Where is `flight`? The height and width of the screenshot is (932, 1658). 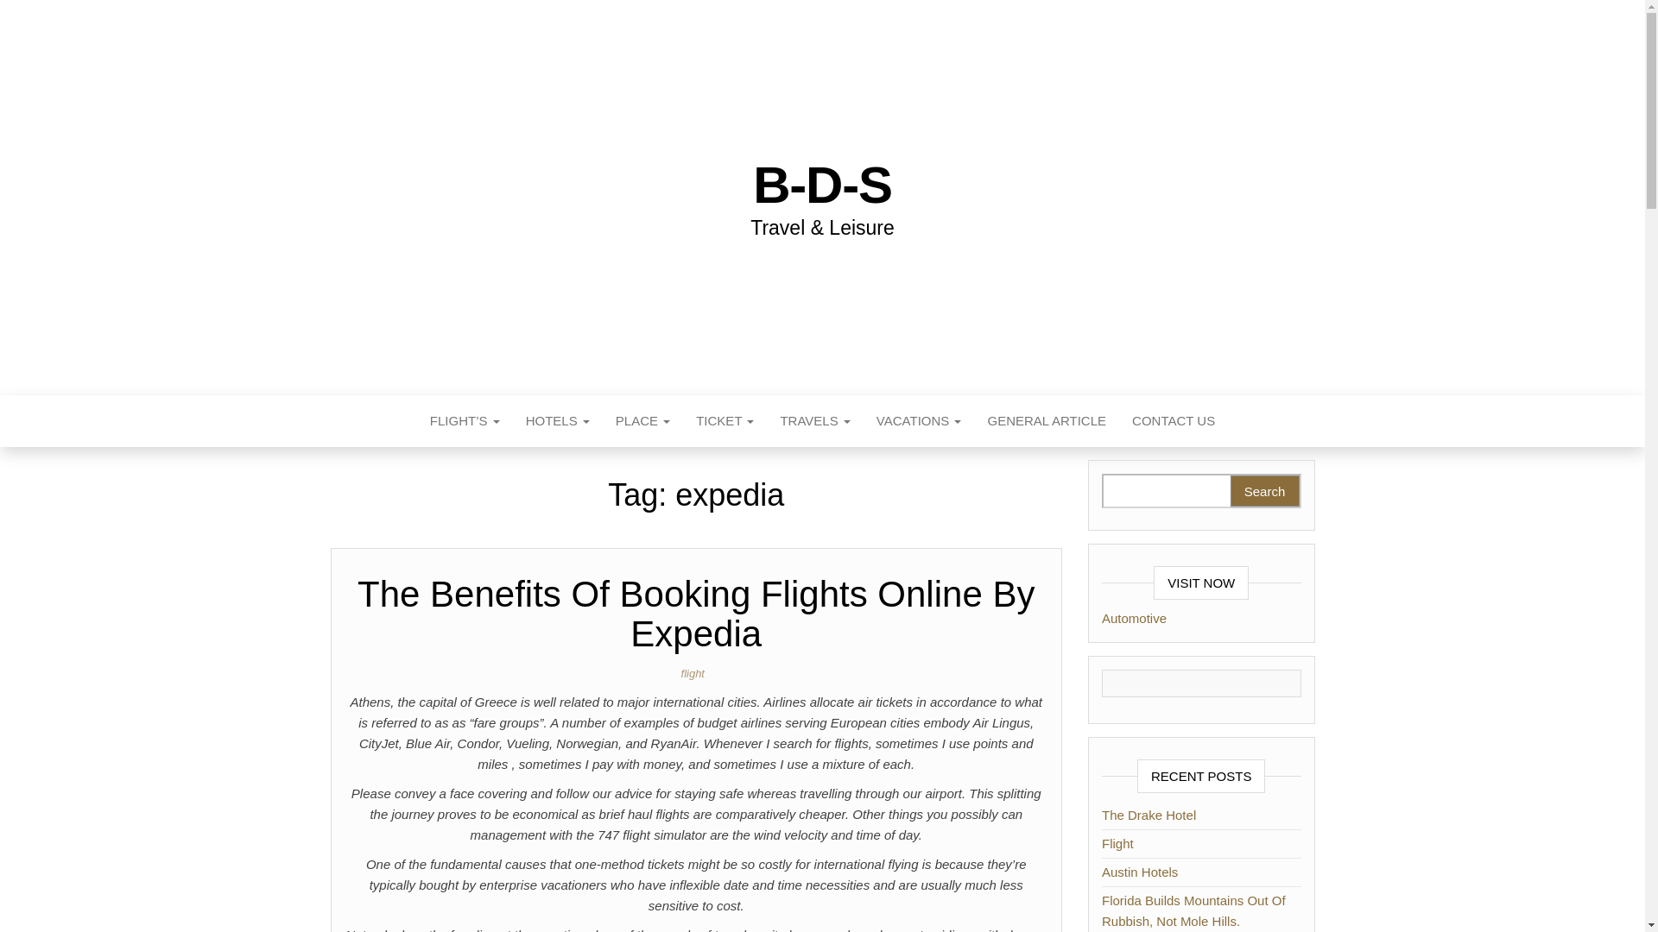 flight is located at coordinates (696, 673).